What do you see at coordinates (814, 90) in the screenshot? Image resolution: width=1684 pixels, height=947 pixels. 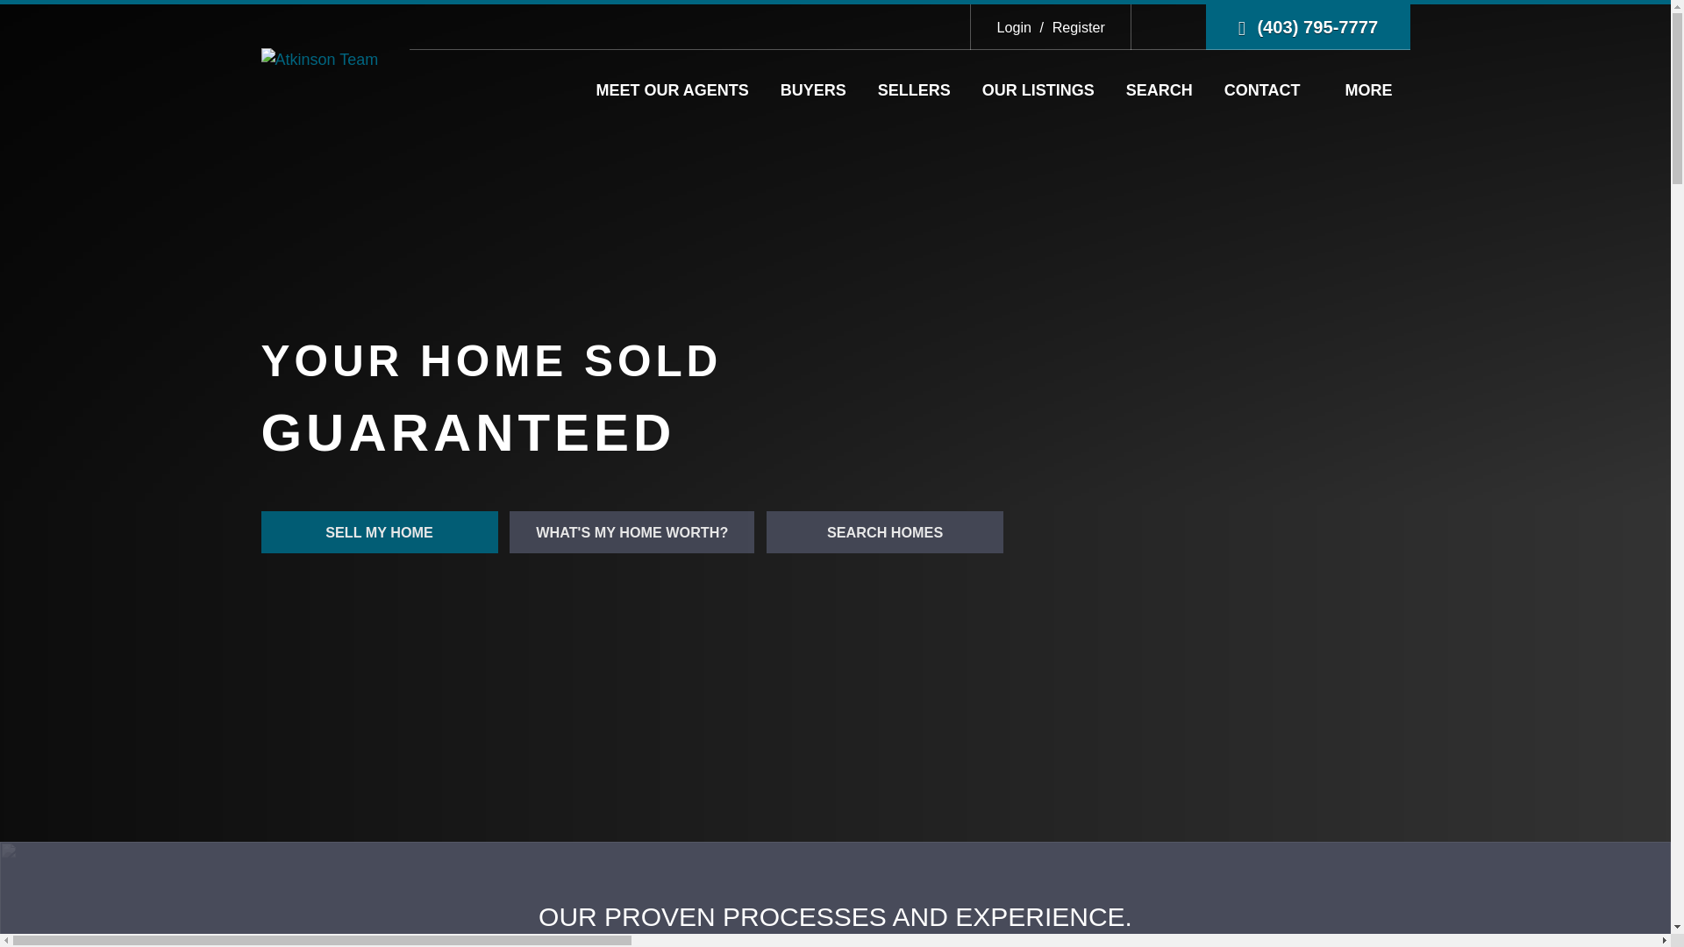 I see `BUYERS` at bounding box center [814, 90].